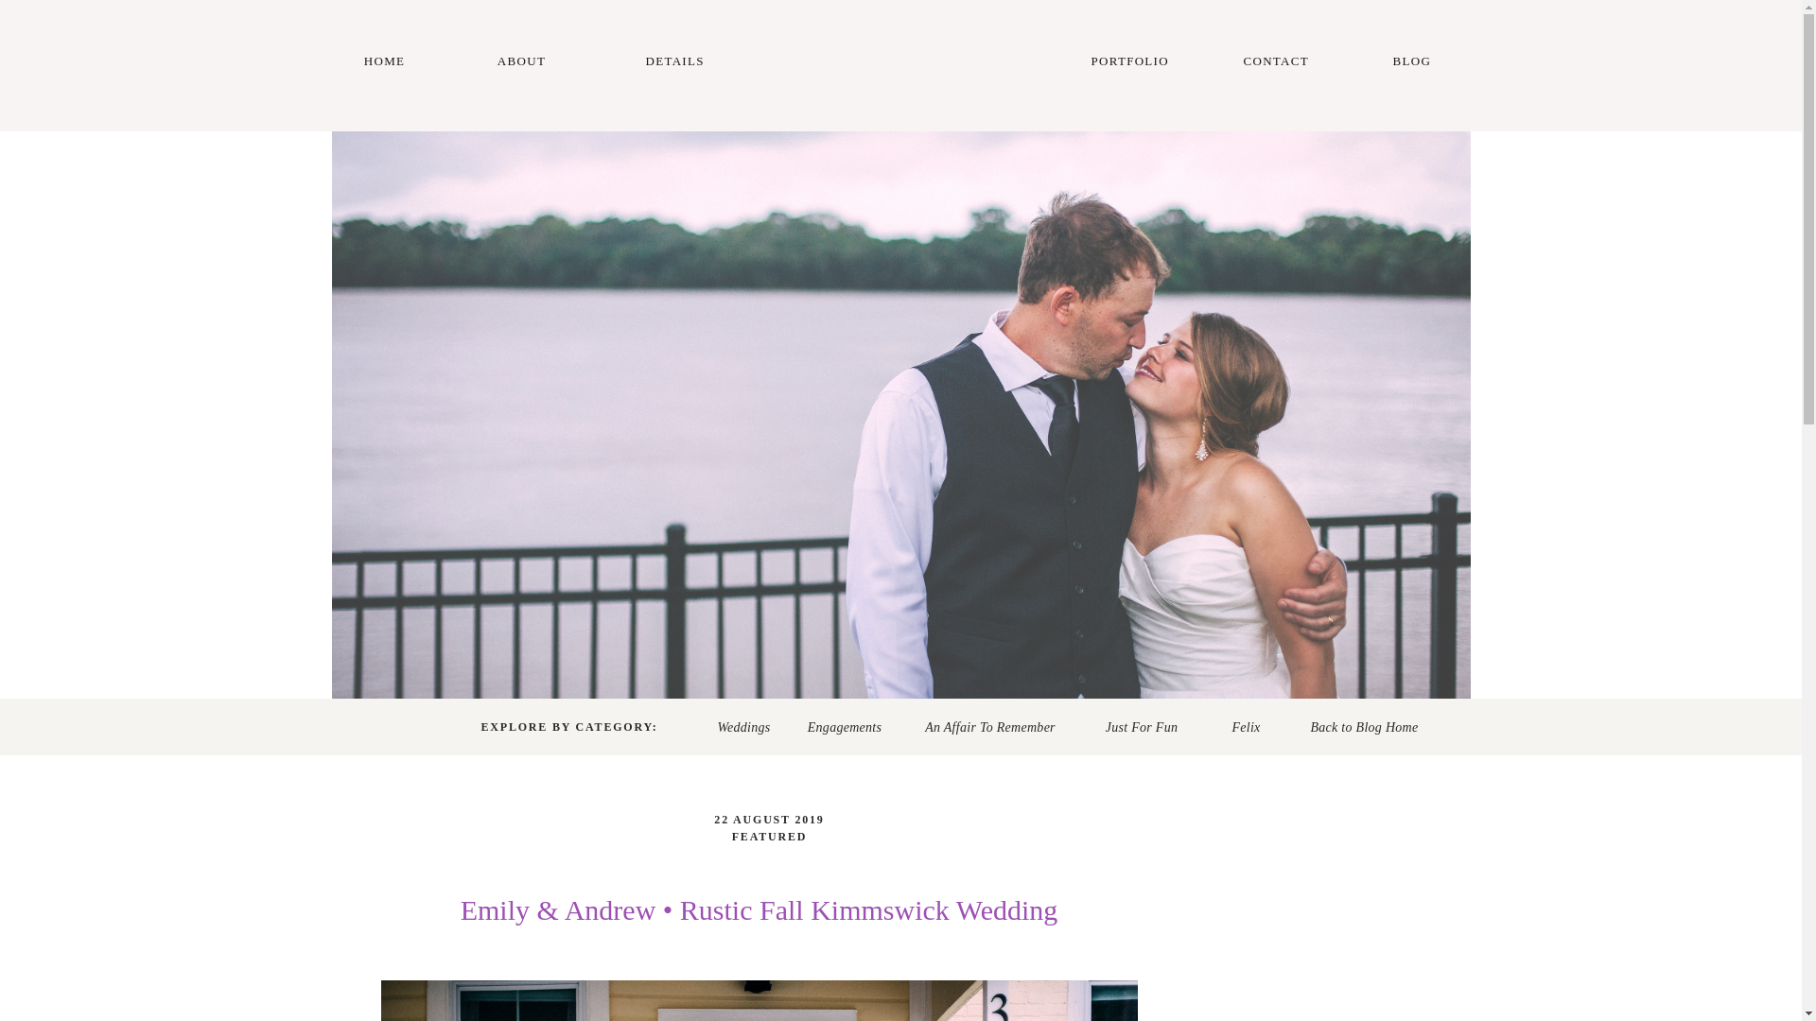 The width and height of the screenshot is (1816, 1021). I want to click on CONTACT, so click(1273, 66).